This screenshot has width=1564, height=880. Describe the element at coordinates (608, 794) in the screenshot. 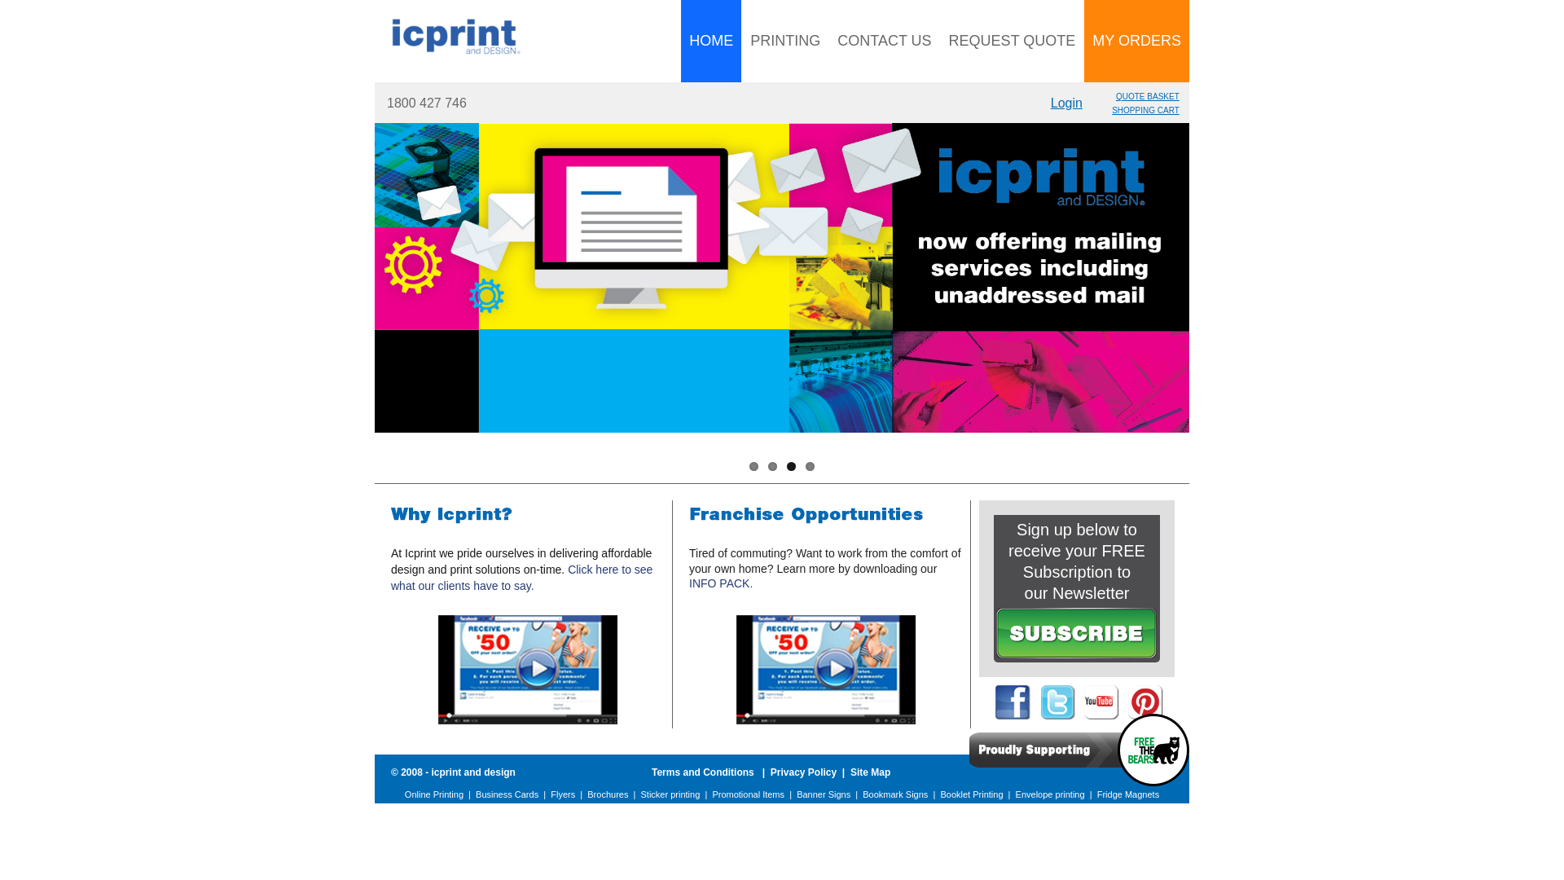

I see `Brochures` at that location.